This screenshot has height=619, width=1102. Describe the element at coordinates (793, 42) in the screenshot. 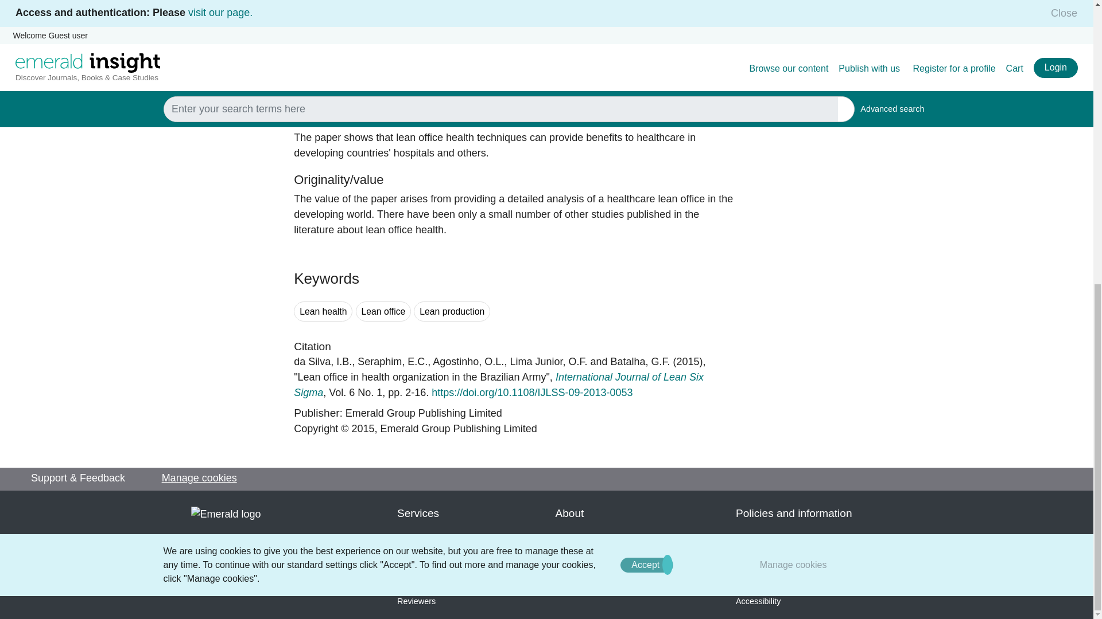

I see `Manage cookies` at that location.